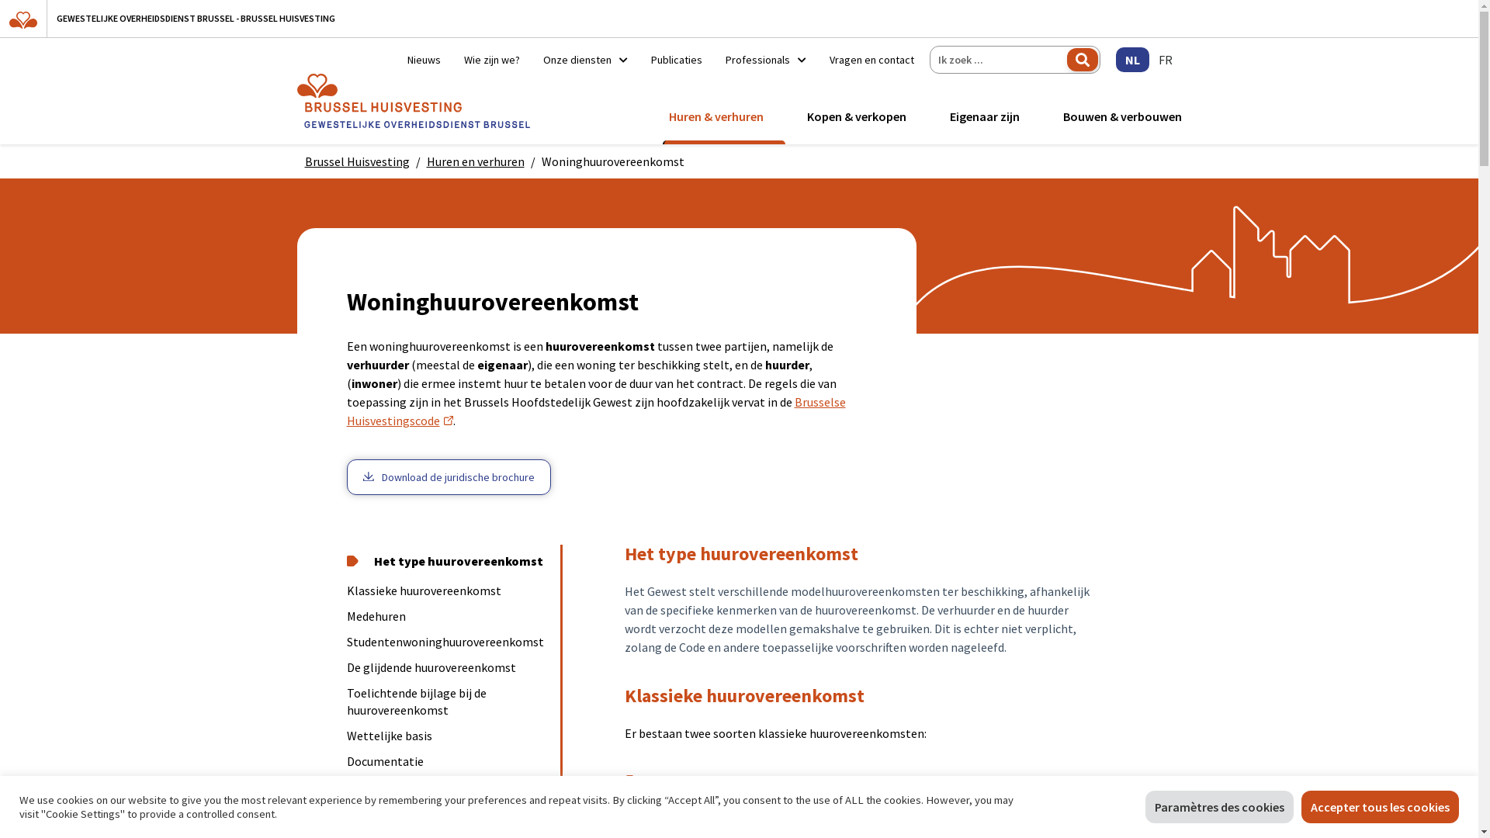 This screenshot has width=1490, height=838. What do you see at coordinates (447, 562) in the screenshot?
I see `Het type huurovereenkomst` at bounding box center [447, 562].